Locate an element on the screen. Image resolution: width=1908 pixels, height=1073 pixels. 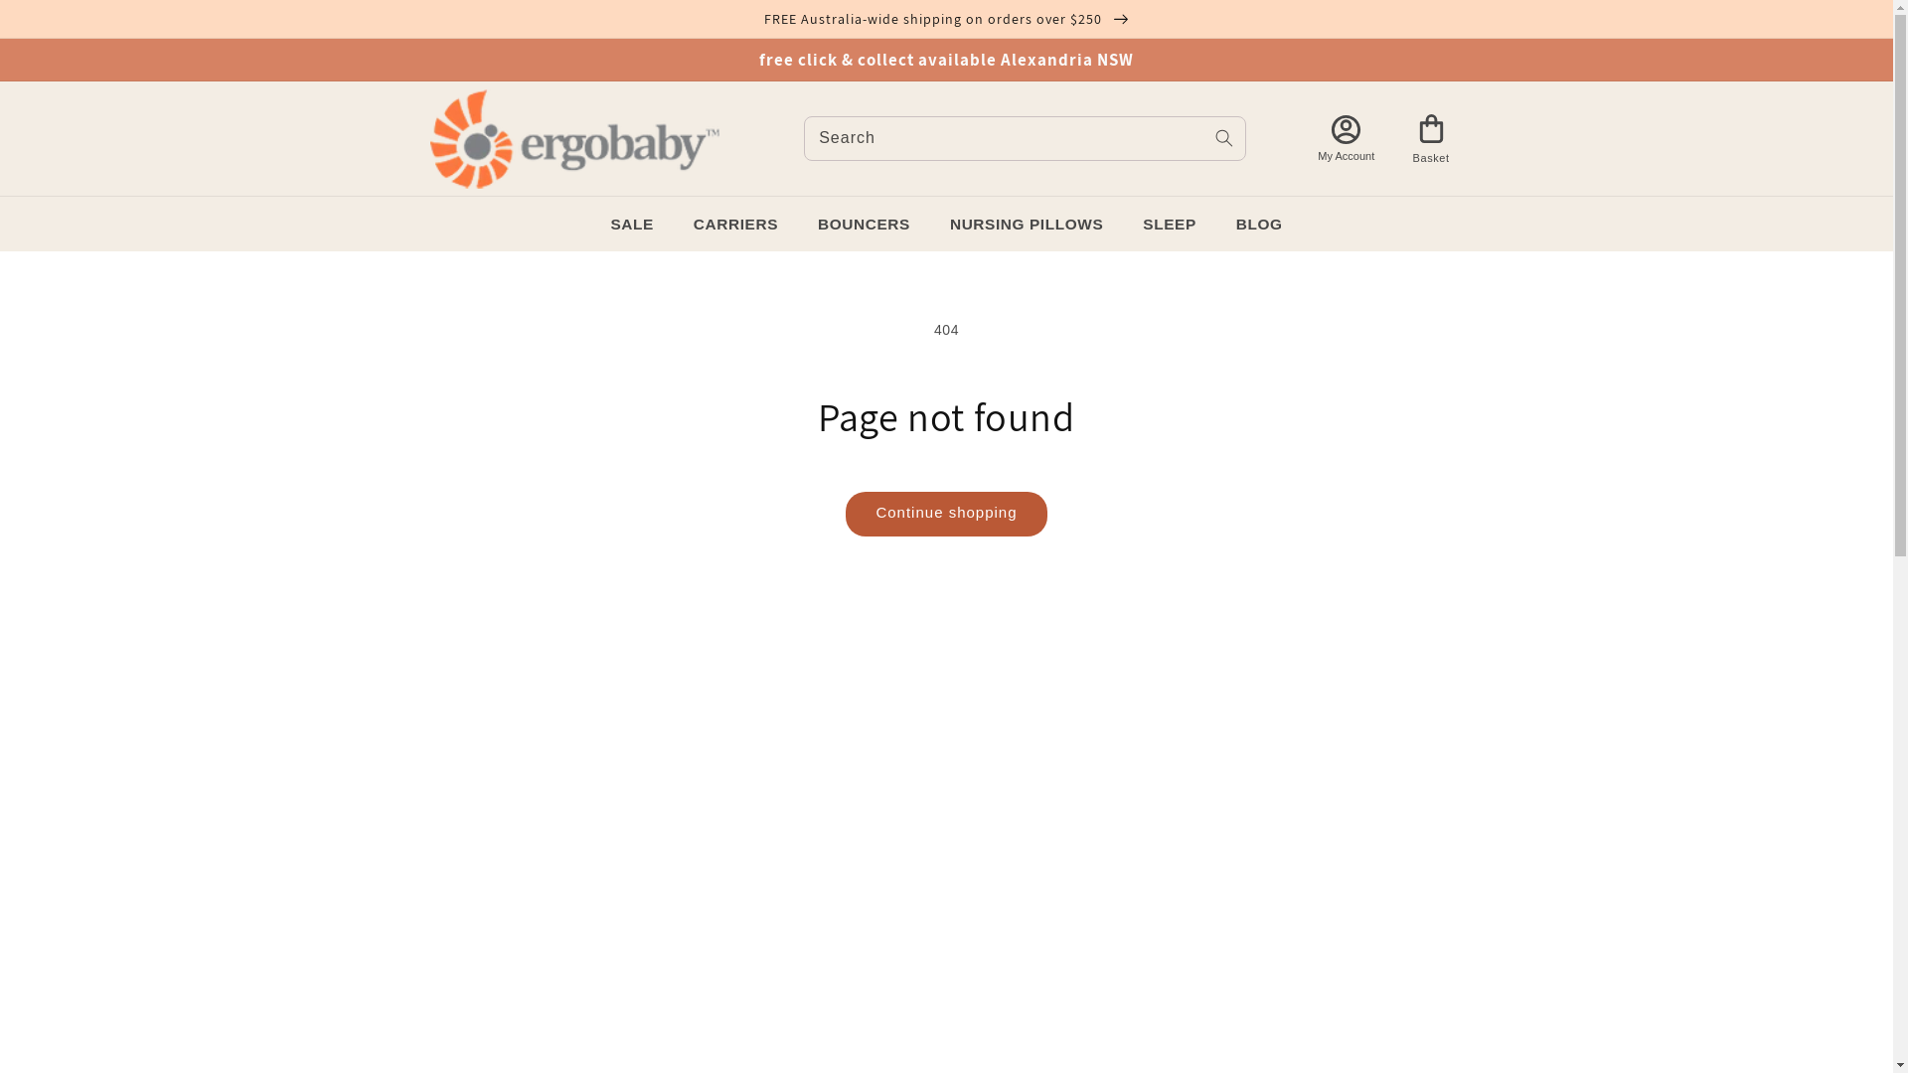
CARRIERS is located at coordinates (735, 225).